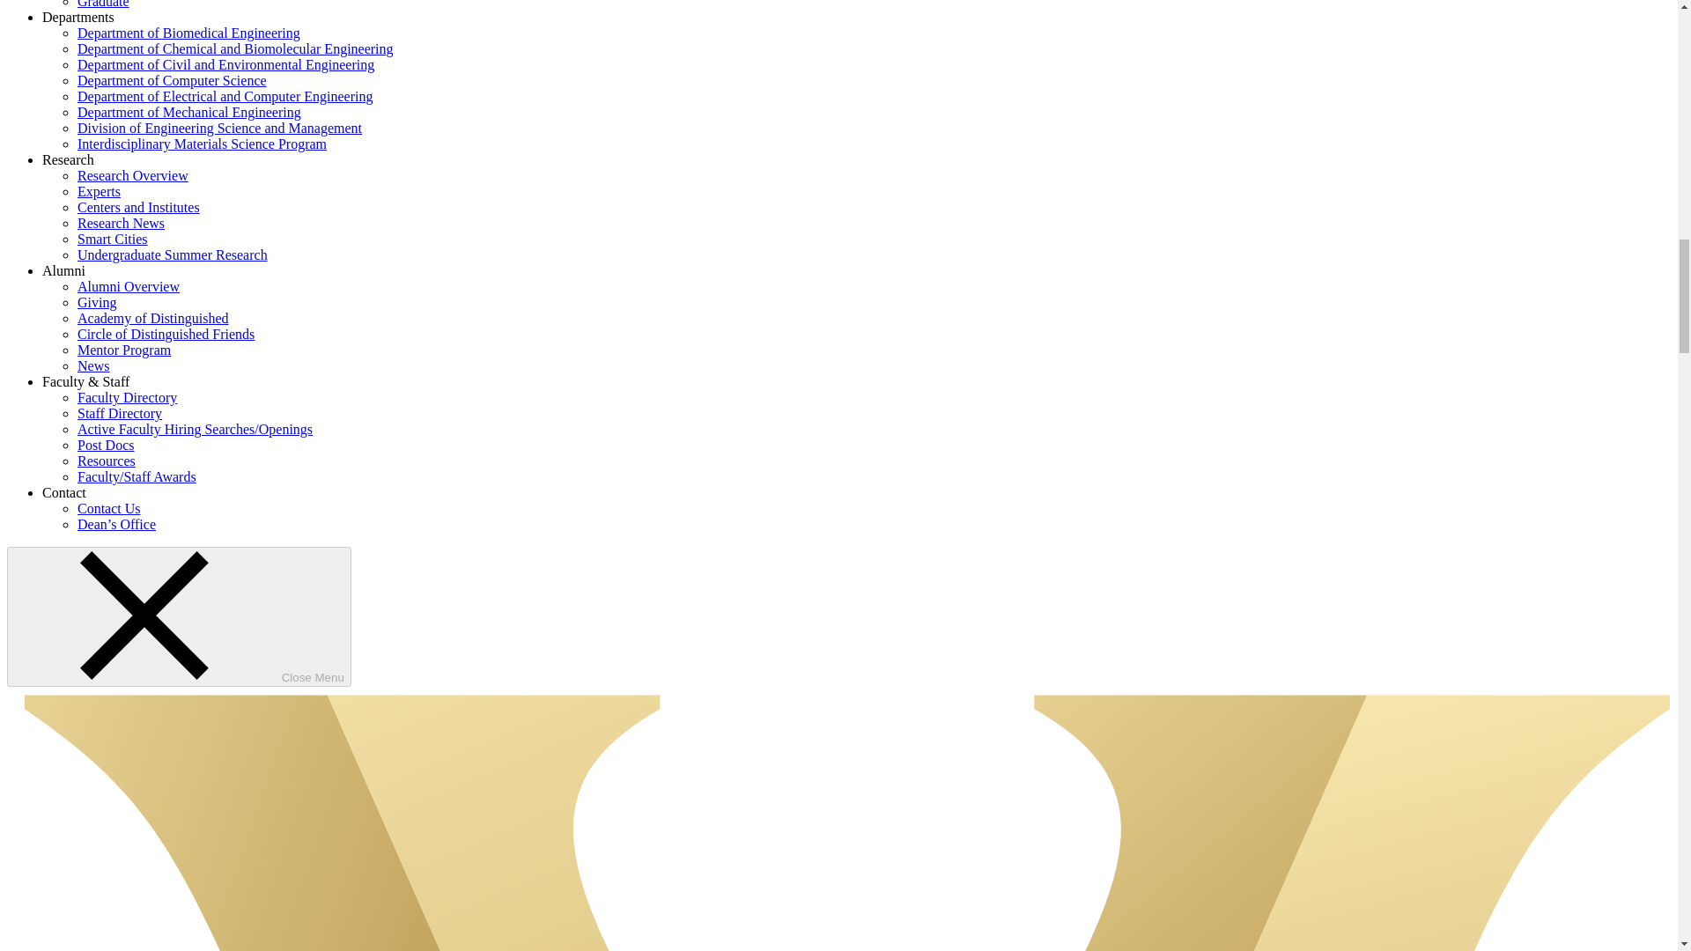 This screenshot has width=1691, height=951. What do you see at coordinates (69, 159) in the screenshot?
I see `Research` at bounding box center [69, 159].